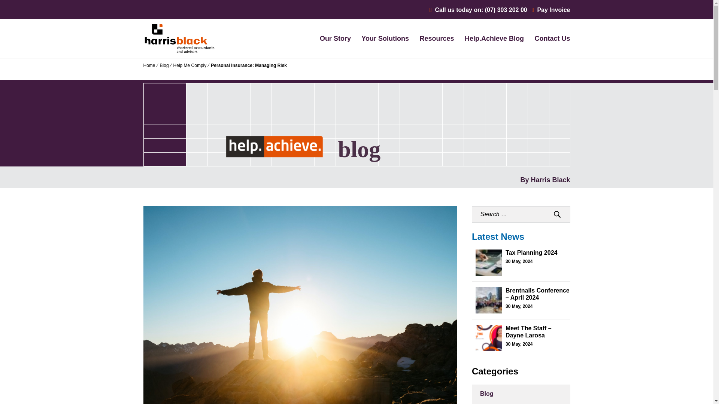 The image size is (719, 404). I want to click on Contact Us, so click(552, 38).